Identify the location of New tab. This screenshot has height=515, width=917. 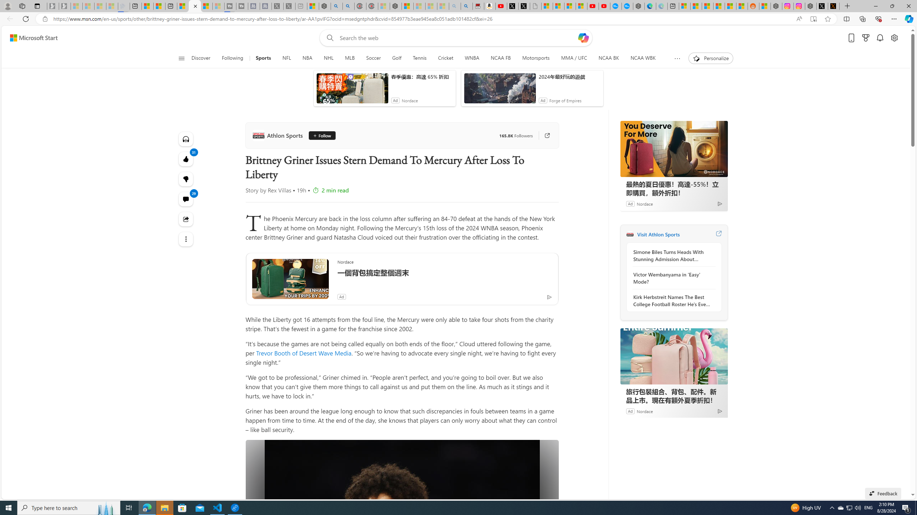
(673, 6).